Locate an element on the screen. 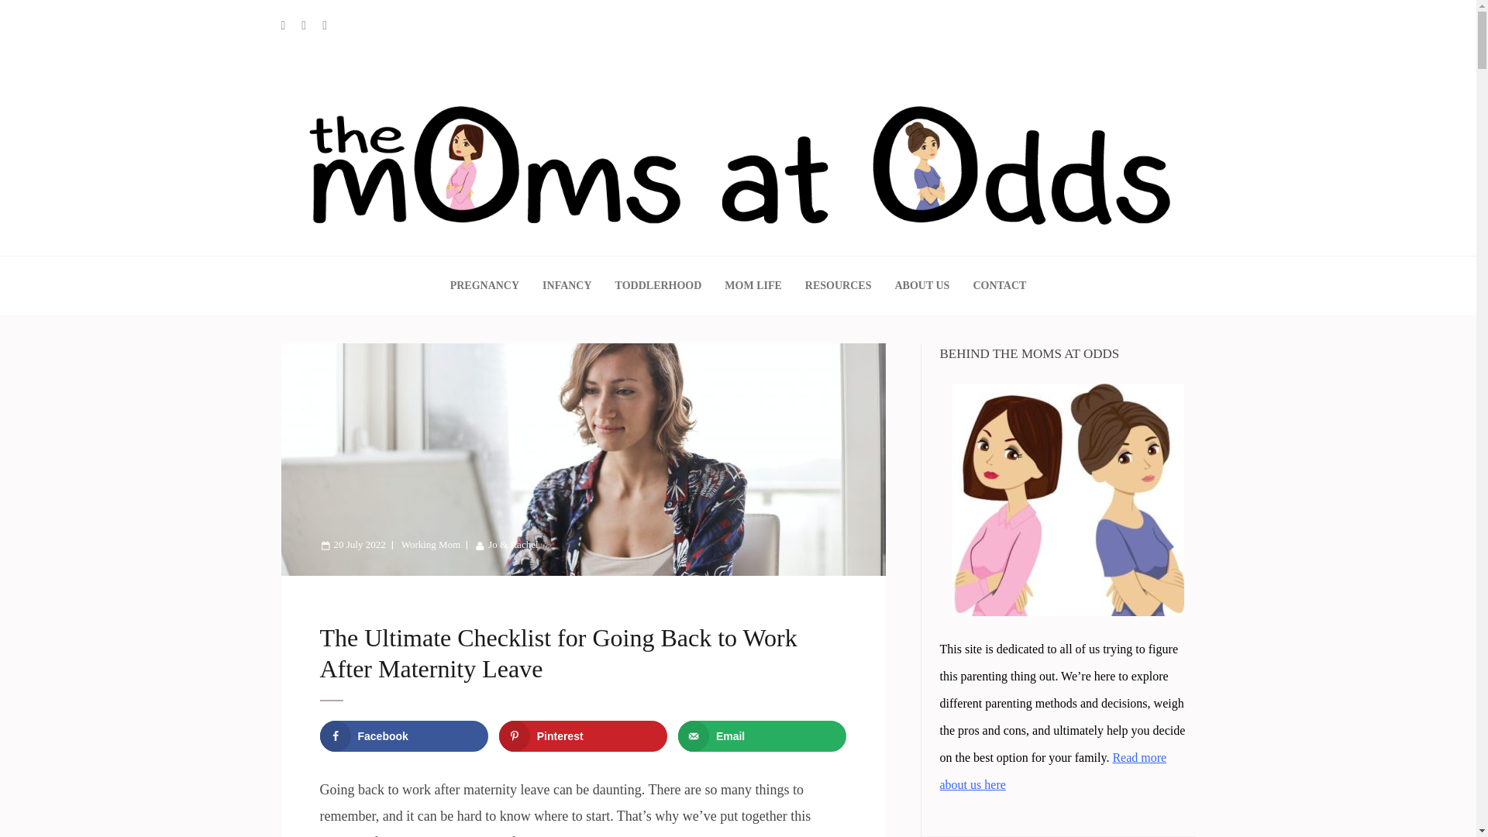 Image resolution: width=1488 pixels, height=837 pixels. TODDLERHOOD is located at coordinates (659, 285).